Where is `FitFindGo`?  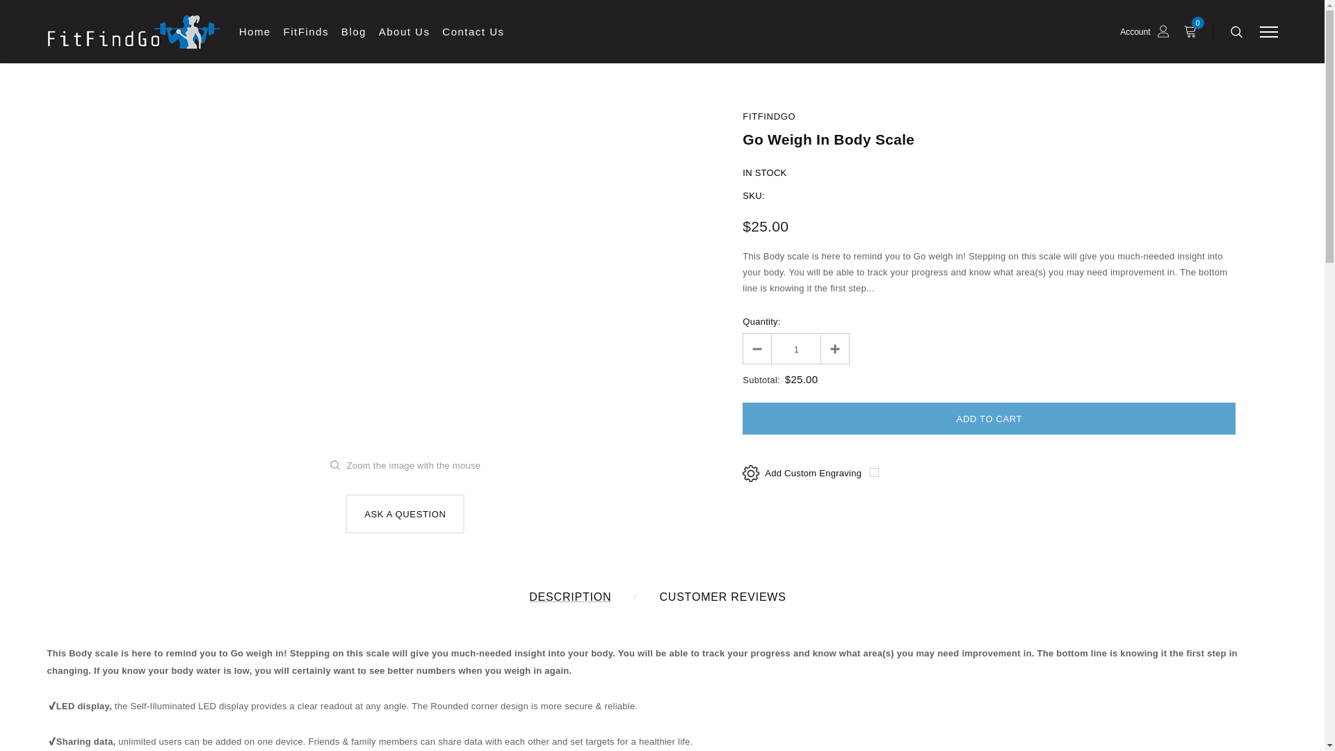
FitFindGo is located at coordinates (769, 115).